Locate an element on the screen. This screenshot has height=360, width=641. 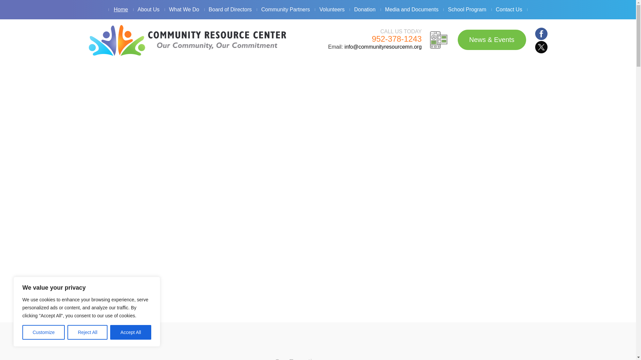
Media and Documents is located at coordinates (411, 10).